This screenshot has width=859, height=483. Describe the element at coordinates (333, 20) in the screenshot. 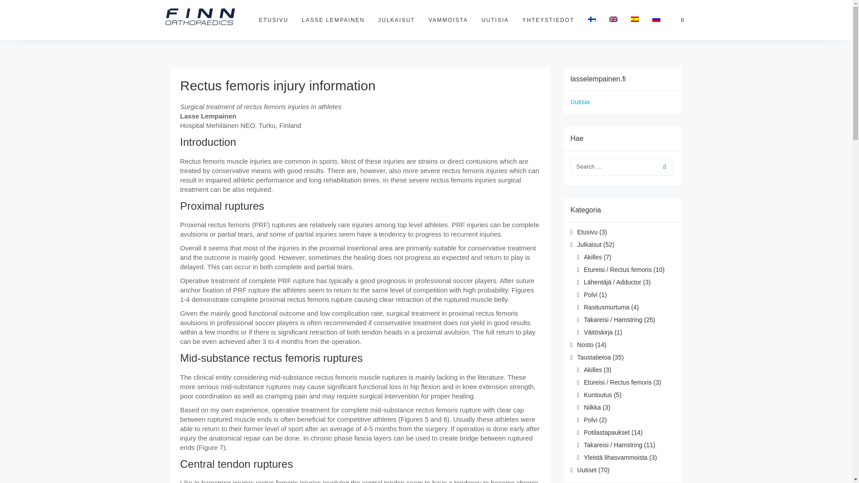

I see `LASSE LEMPAINEN` at that location.